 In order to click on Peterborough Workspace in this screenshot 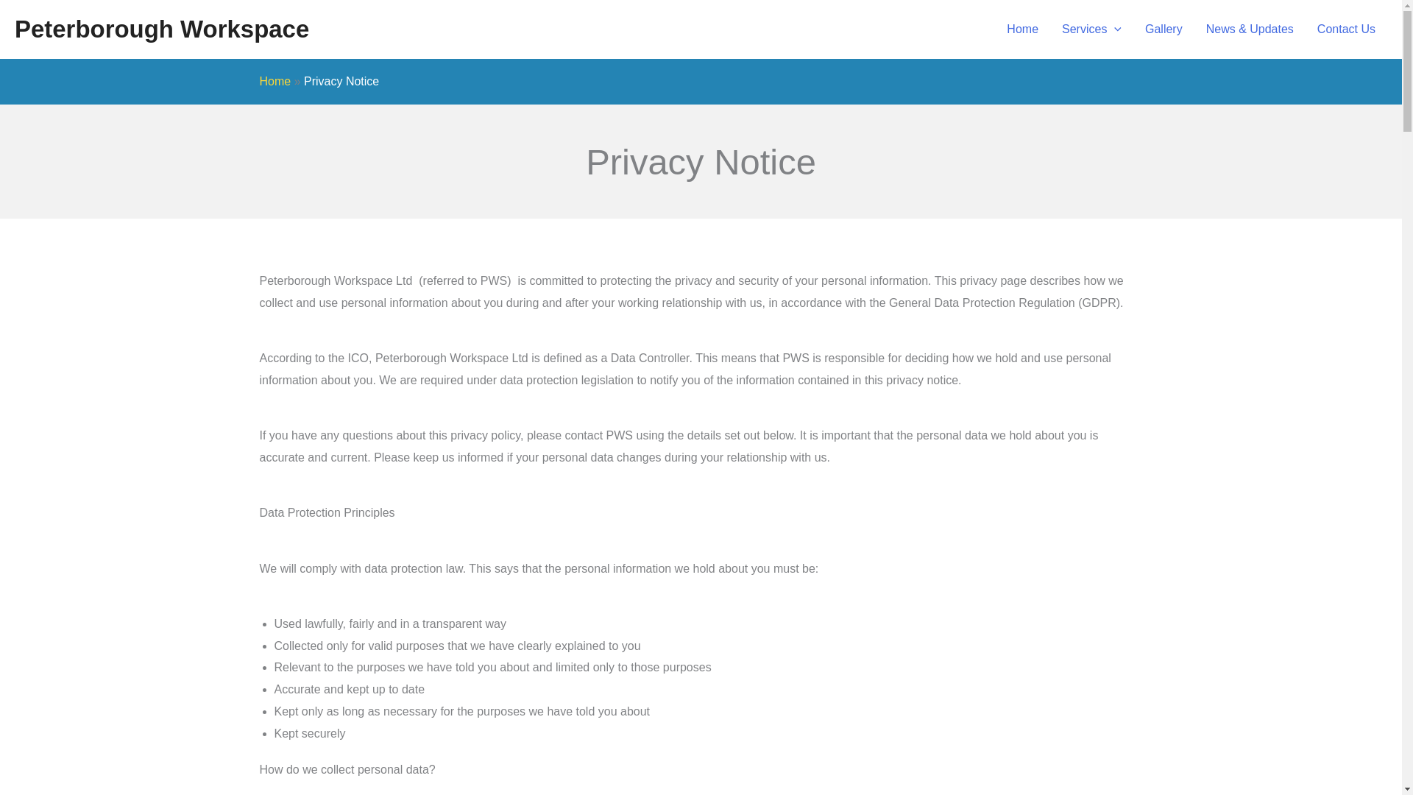, I will do `click(162, 29)`.